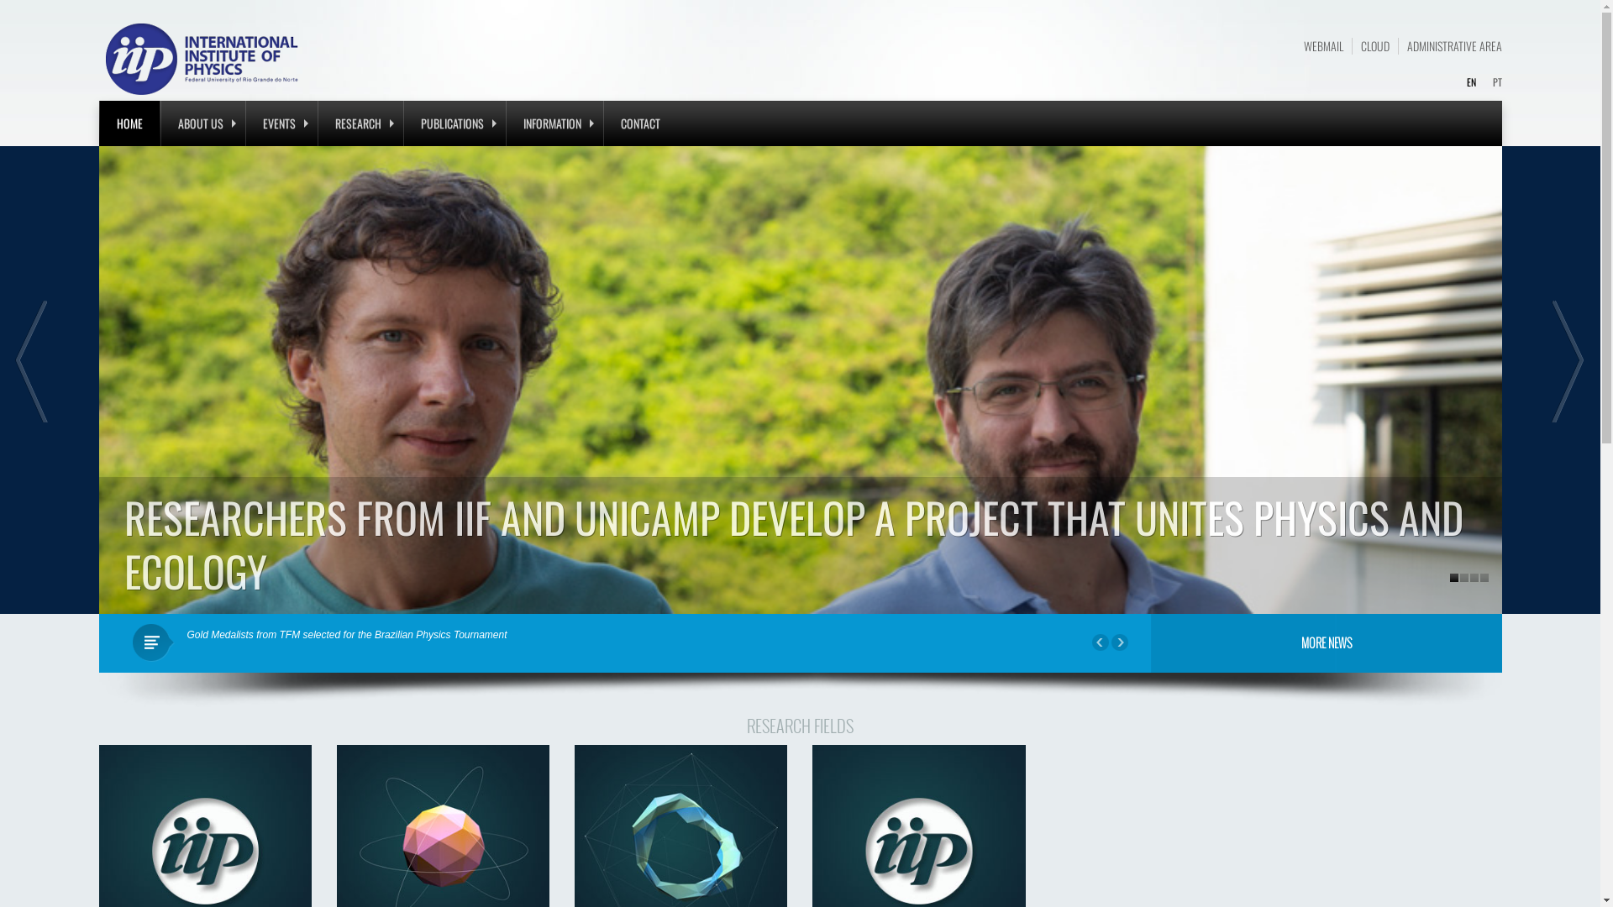 This screenshot has width=1613, height=907. Describe the element at coordinates (1375, 46) in the screenshot. I see `CLOUD` at that location.